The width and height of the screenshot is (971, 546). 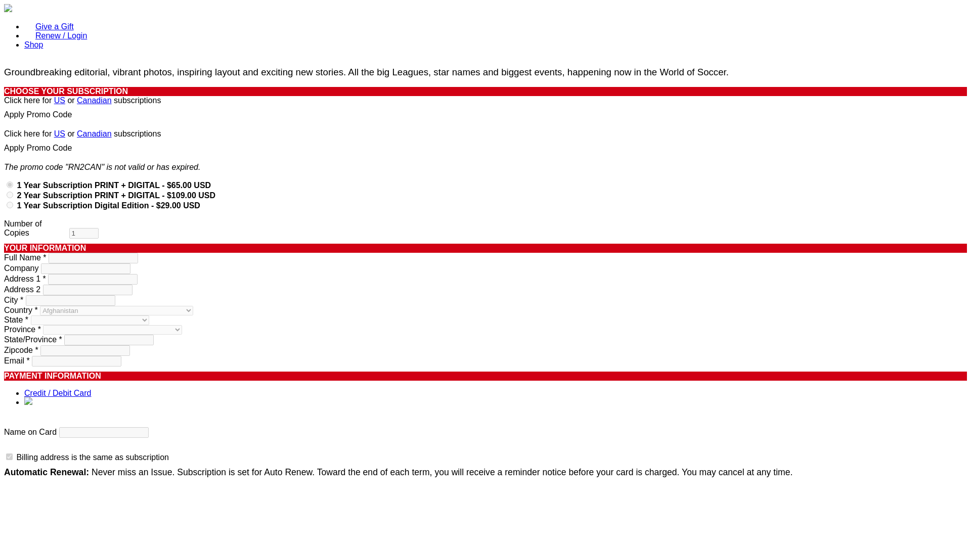 What do you see at coordinates (94, 133) in the screenshot?
I see `Canadian` at bounding box center [94, 133].